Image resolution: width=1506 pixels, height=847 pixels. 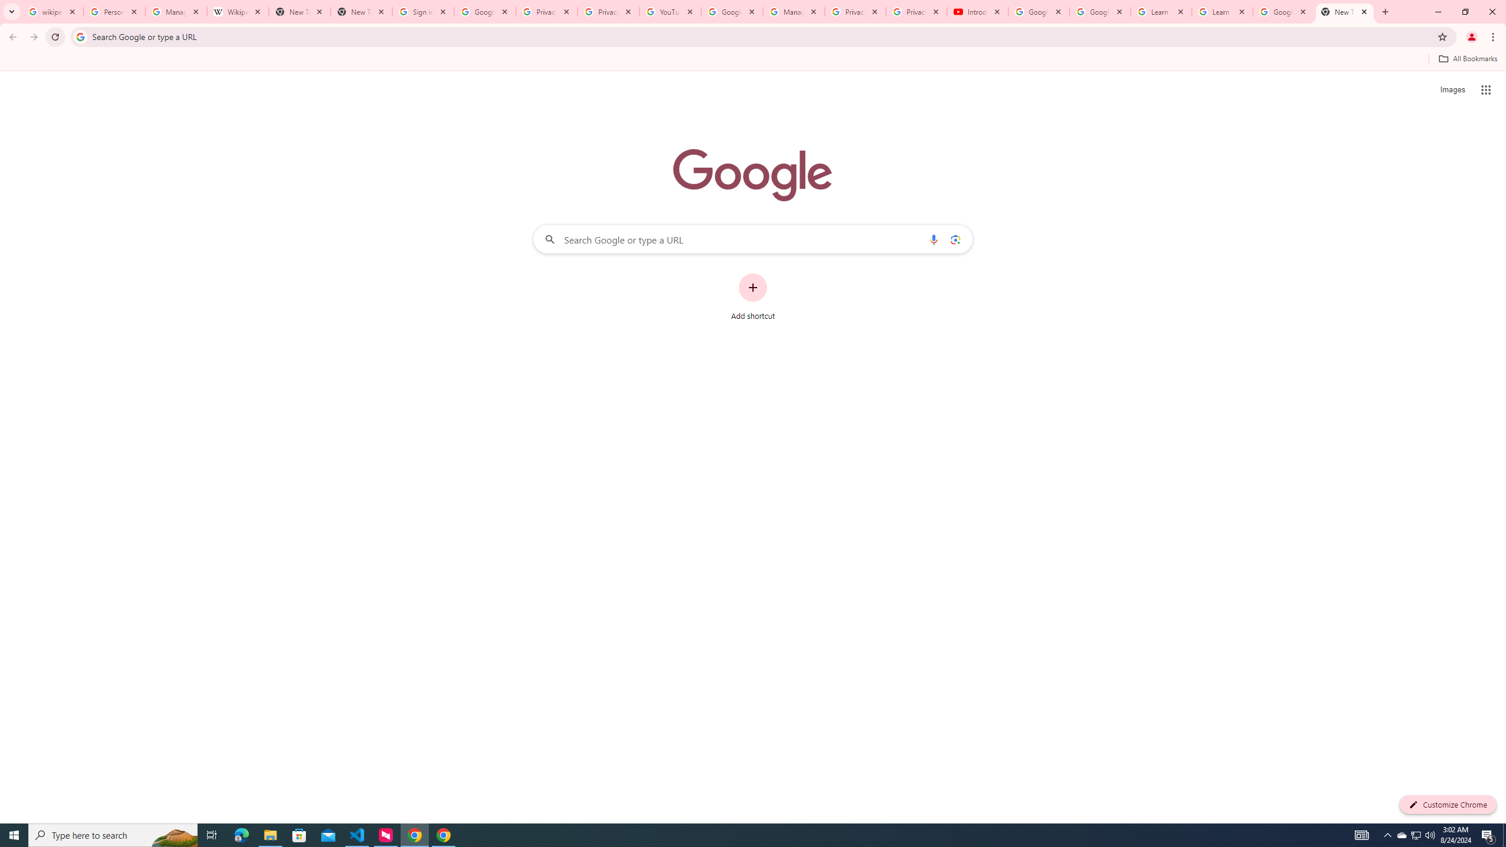 I want to click on Sign in - Google Accounts, so click(x=422, y=12).